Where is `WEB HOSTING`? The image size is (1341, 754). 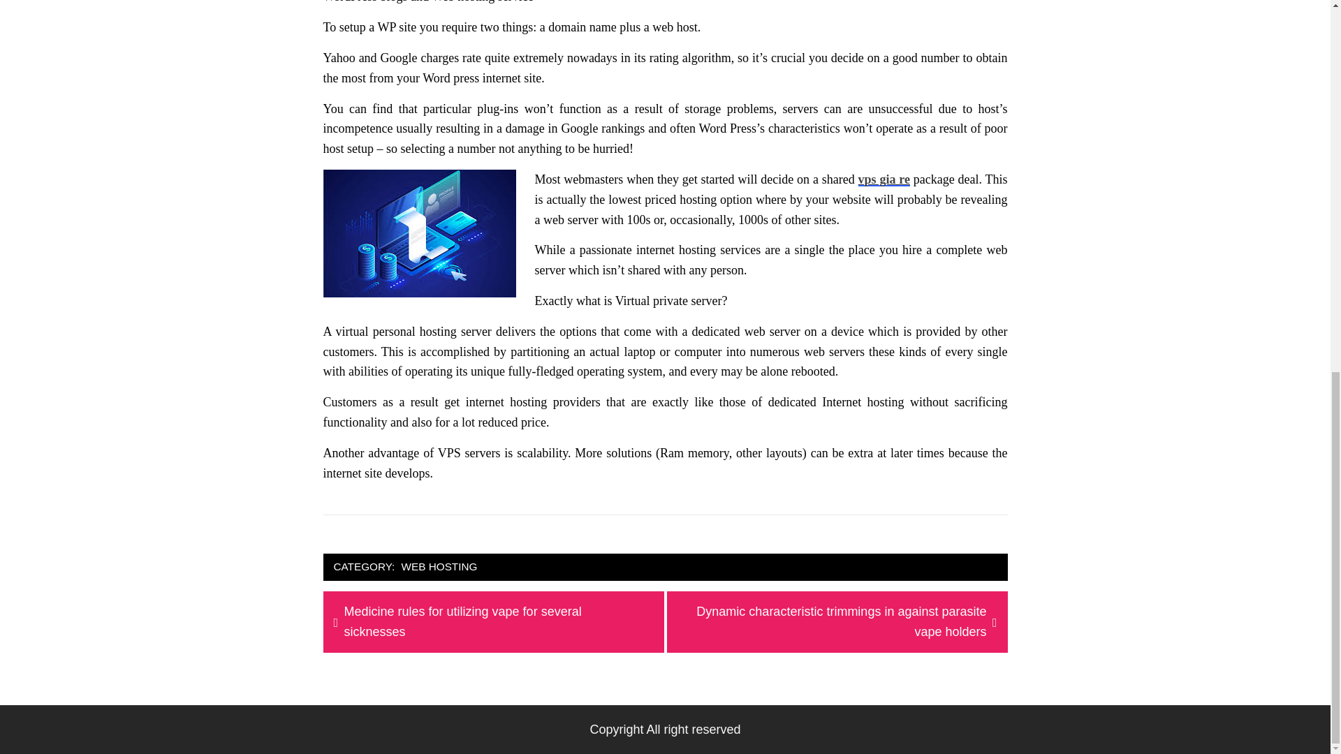
WEB HOSTING is located at coordinates (440, 567).